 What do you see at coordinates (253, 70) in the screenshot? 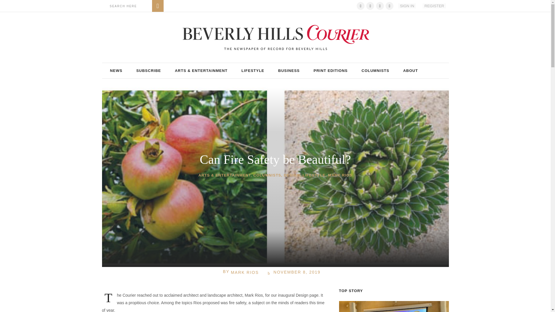
I see `LIFESTYLE` at bounding box center [253, 70].